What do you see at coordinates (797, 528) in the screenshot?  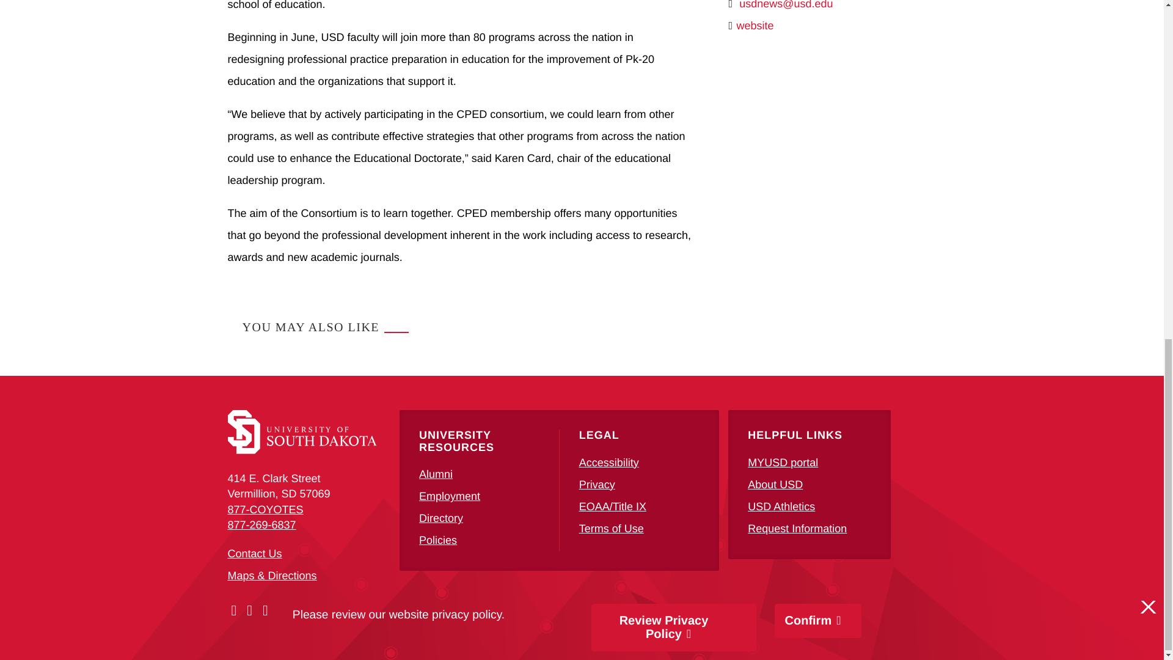 I see `Request Information` at bounding box center [797, 528].